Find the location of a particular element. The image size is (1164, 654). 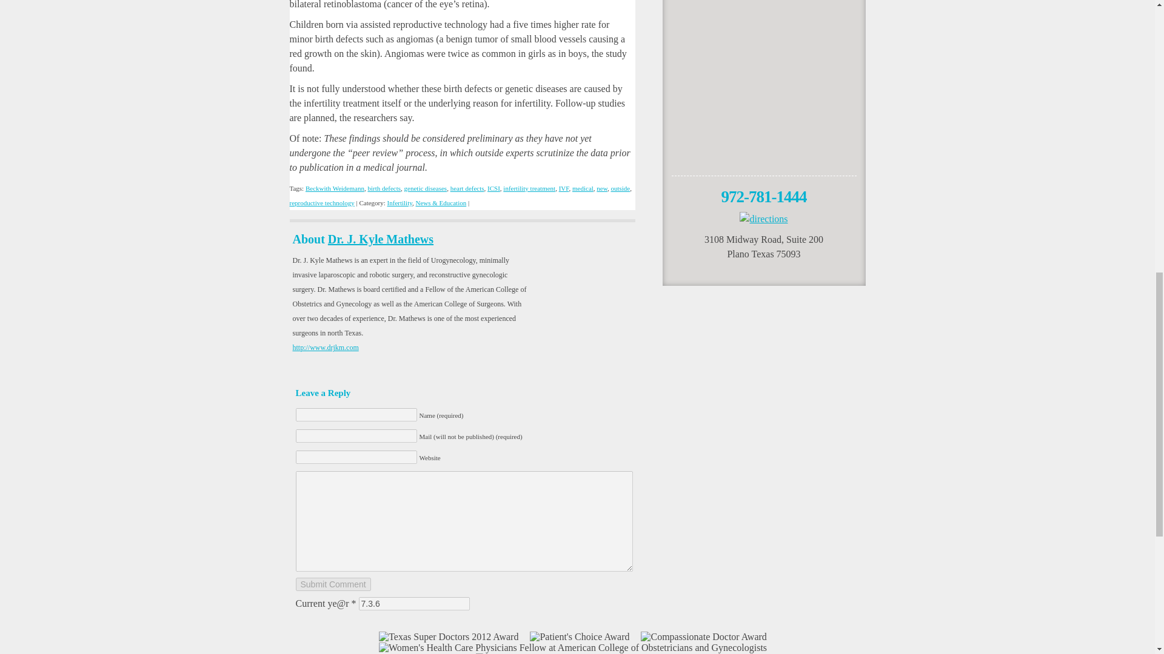

heart defects is located at coordinates (467, 188).